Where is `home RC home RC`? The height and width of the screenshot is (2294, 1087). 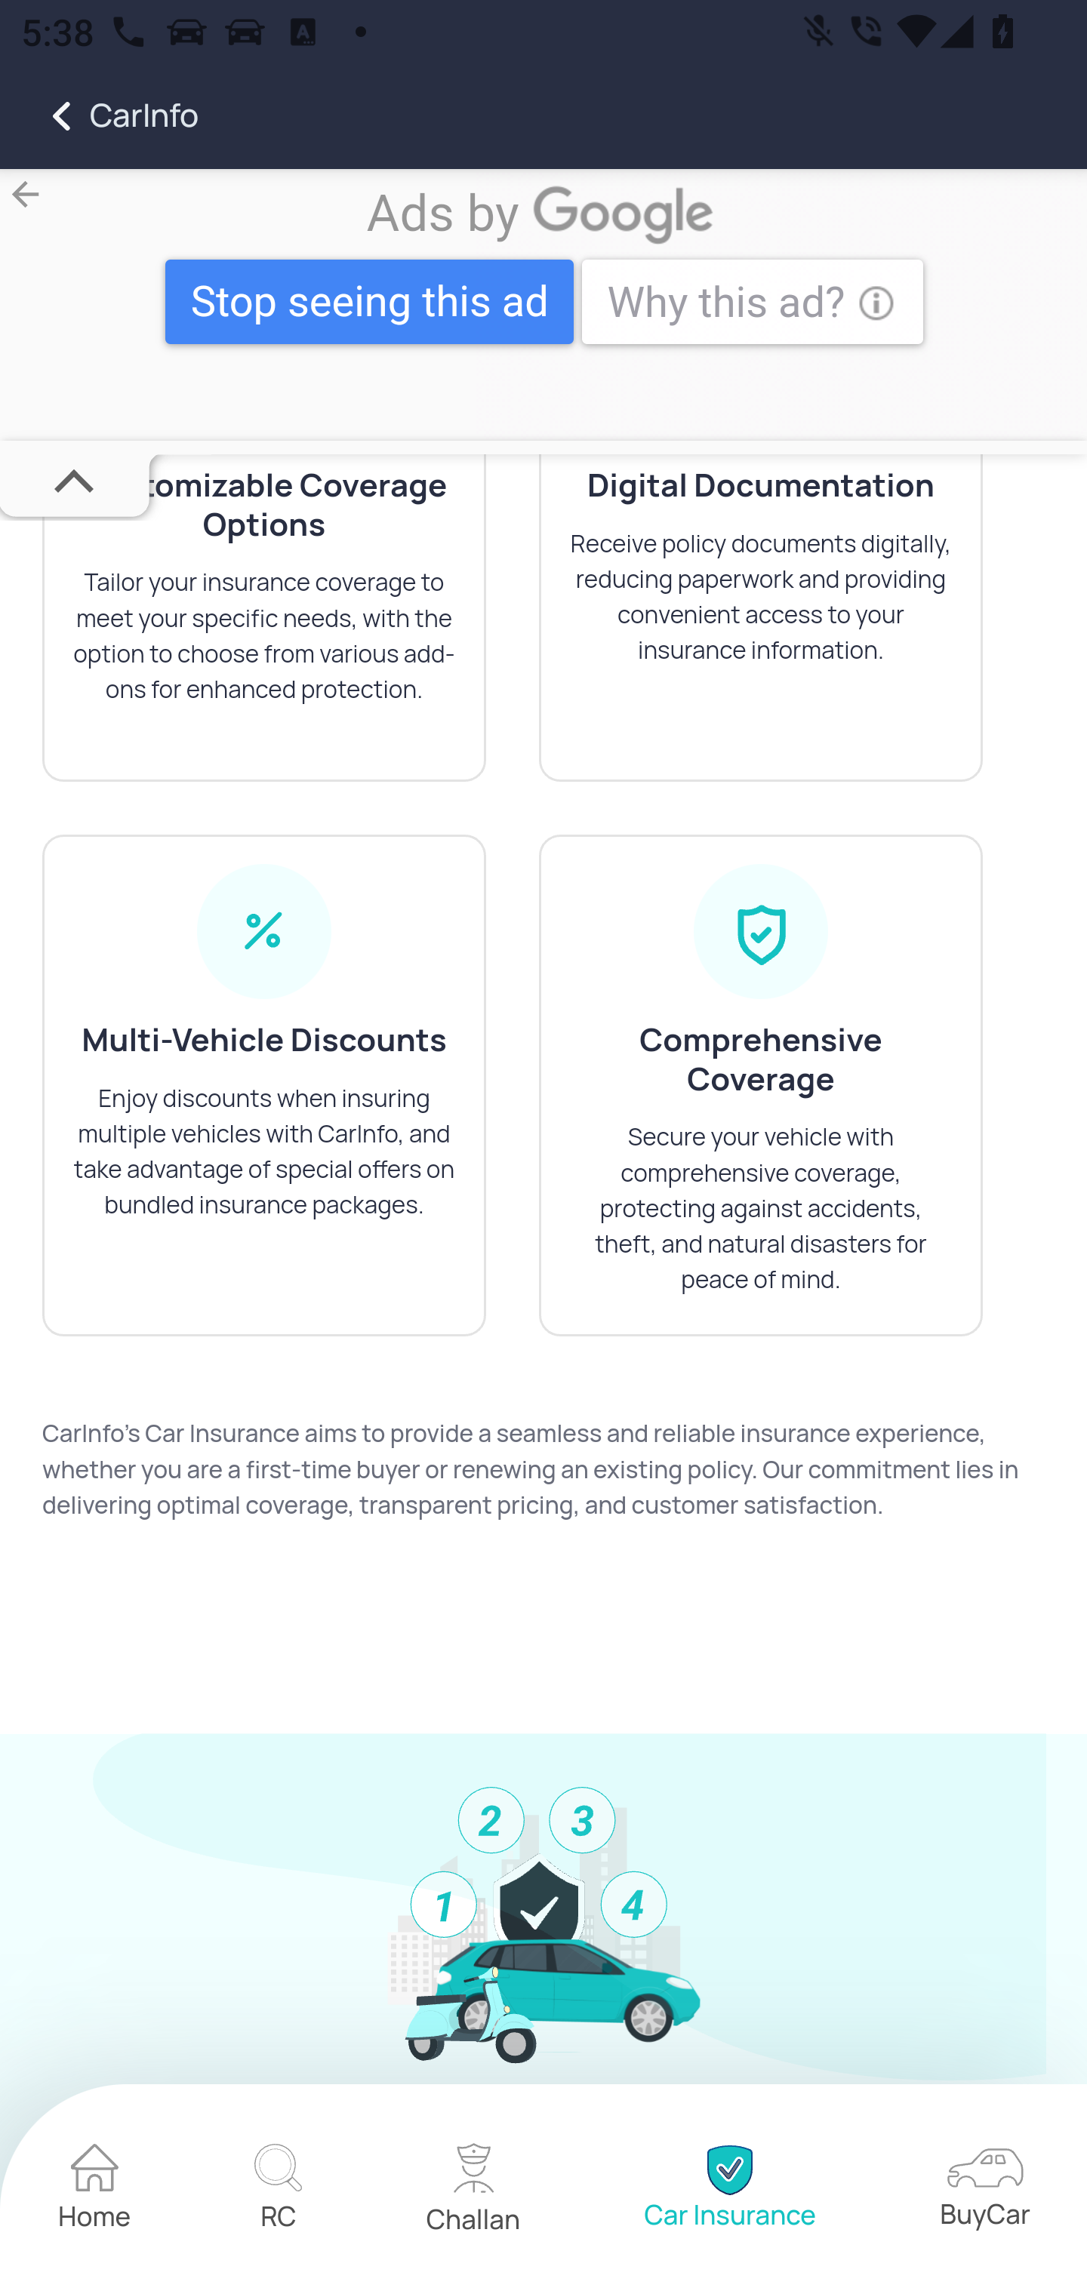 home RC home RC is located at coordinates (278, 2191).